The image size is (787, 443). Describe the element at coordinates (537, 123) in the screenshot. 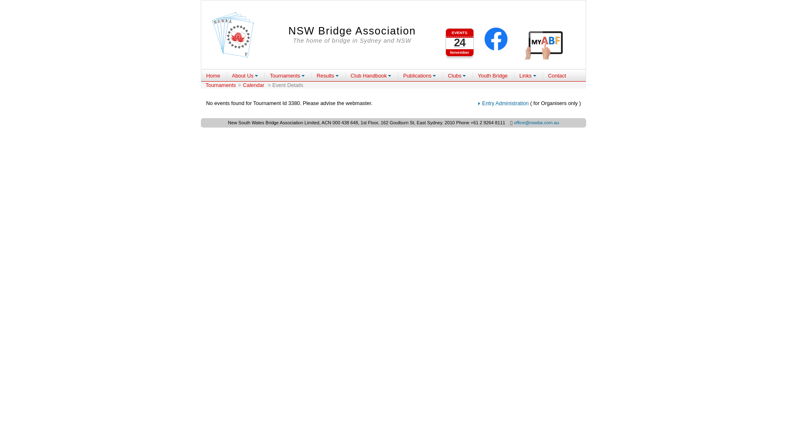

I see `office@nswba.com.au` at that location.